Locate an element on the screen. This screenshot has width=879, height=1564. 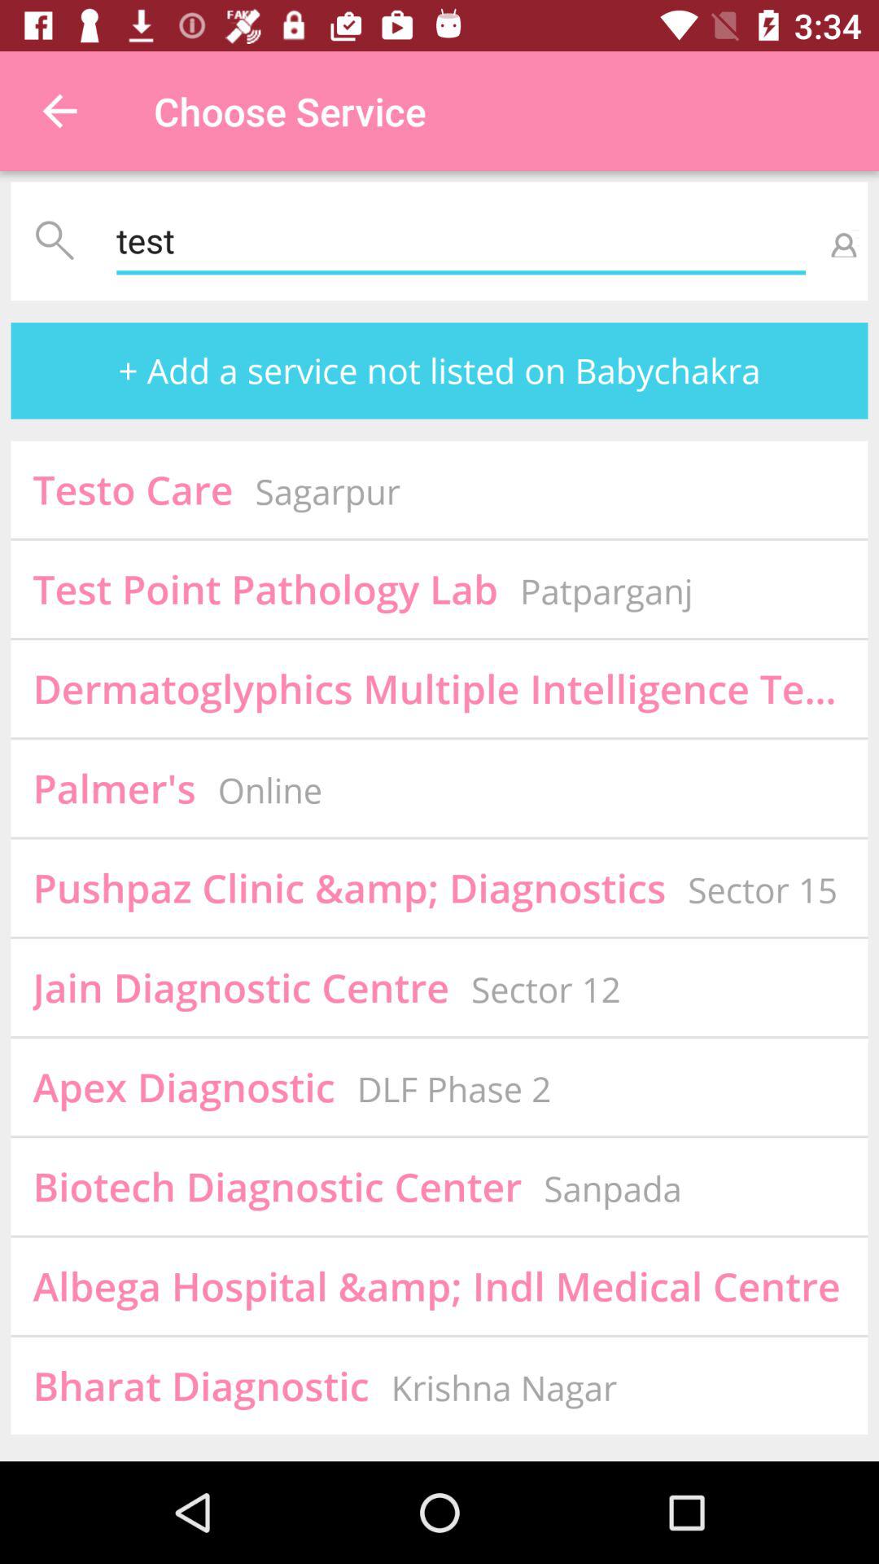
turn off icon above jain diagnostic centre item is located at coordinates (349, 888).